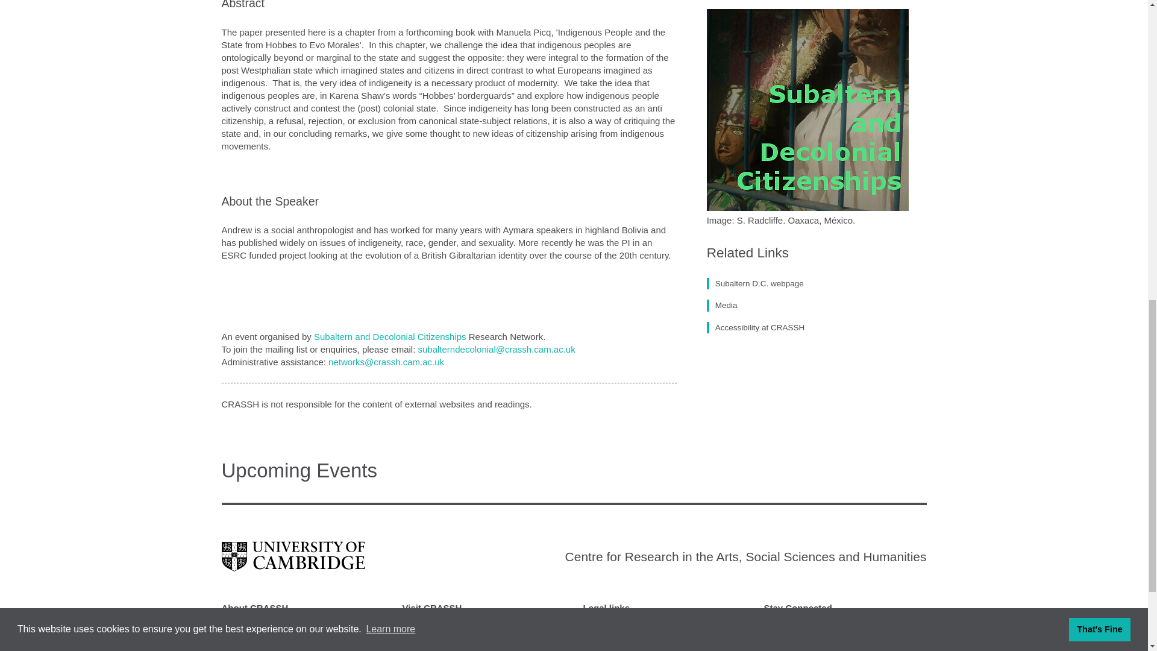 The image size is (1157, 651). I want to click on Accessibility at CRASSH, so click(628, 621).